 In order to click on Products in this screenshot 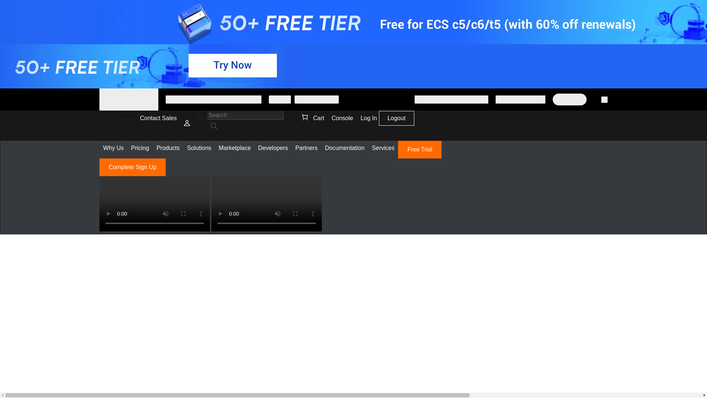, I will do `click(168, 148)`.